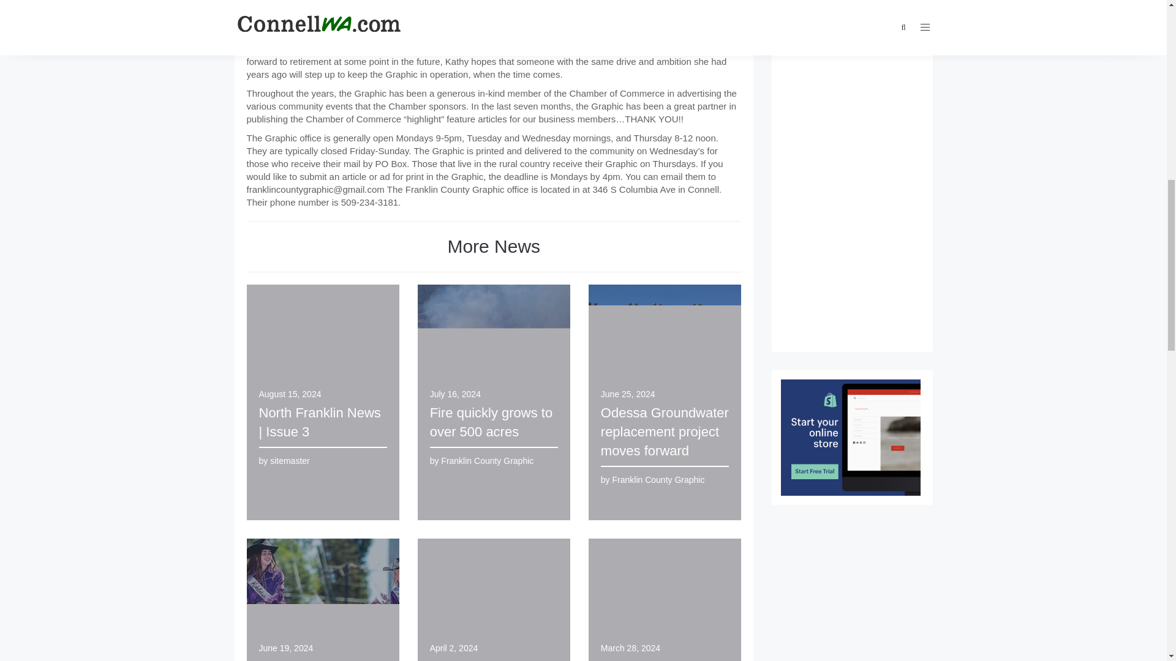  What do you see at coordinates (491, 422) in the screenshot?
I see `Fire quickly grows to over 500 acres` at bounding box center [491, 422].